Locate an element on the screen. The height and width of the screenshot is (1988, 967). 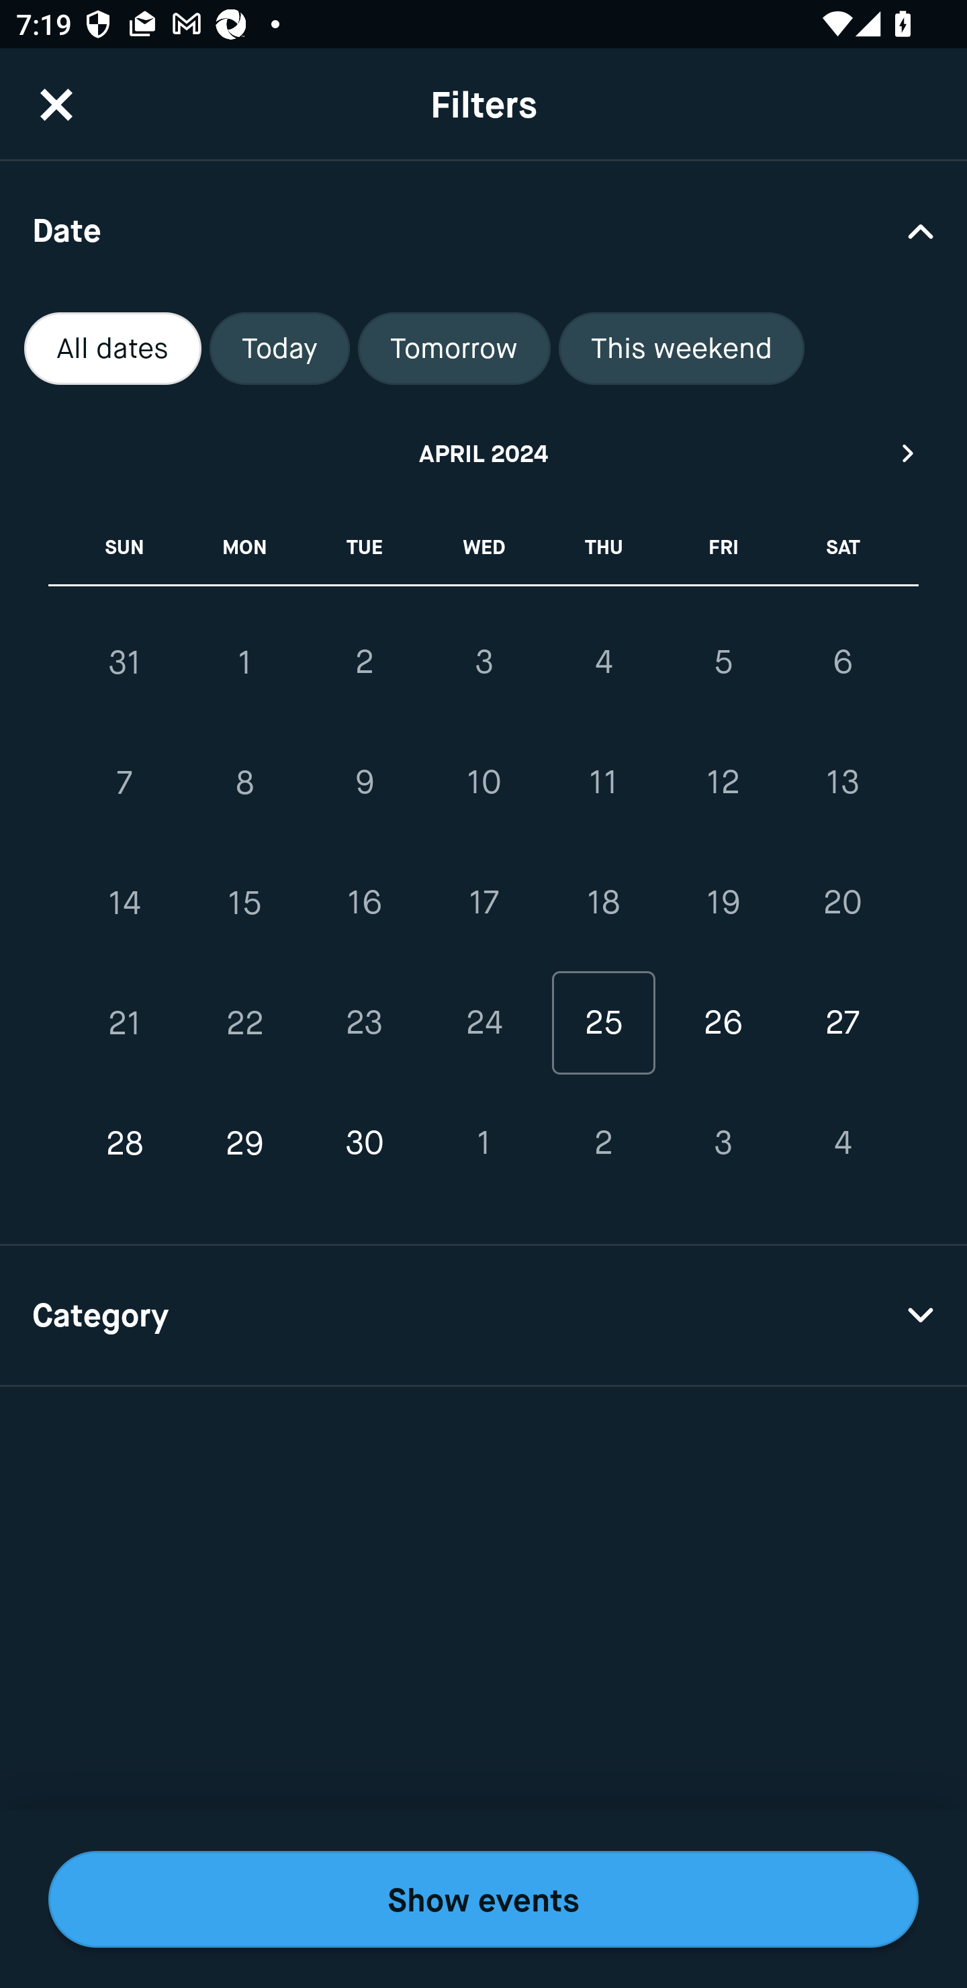
CloseButton is located at coordinates (56, 104).